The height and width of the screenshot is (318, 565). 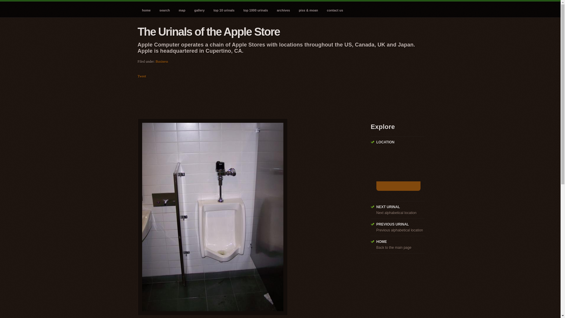 What do you see at coordinates (200, 9) in the screenshot?
I see `gallery` at bounding box center [200, 9].